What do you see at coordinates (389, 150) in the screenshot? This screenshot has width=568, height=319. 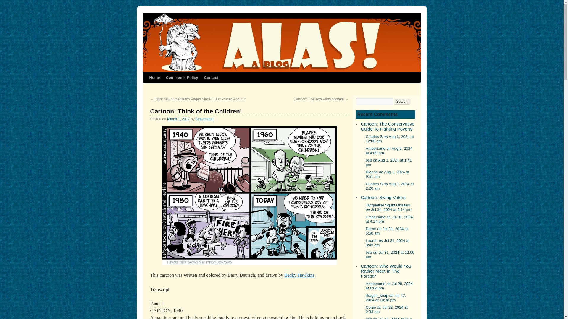 I see `Ampersand on Aug 2, 2024 at 4:09 pm` at bounding box center [389, 150].